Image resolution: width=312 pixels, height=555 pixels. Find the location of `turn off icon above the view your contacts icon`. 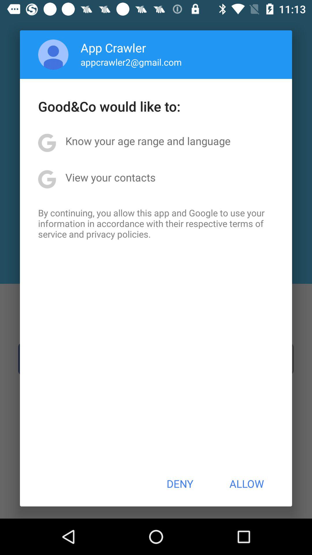

turn off icon above the view your contacts icon is located at coordinates (148, 141).